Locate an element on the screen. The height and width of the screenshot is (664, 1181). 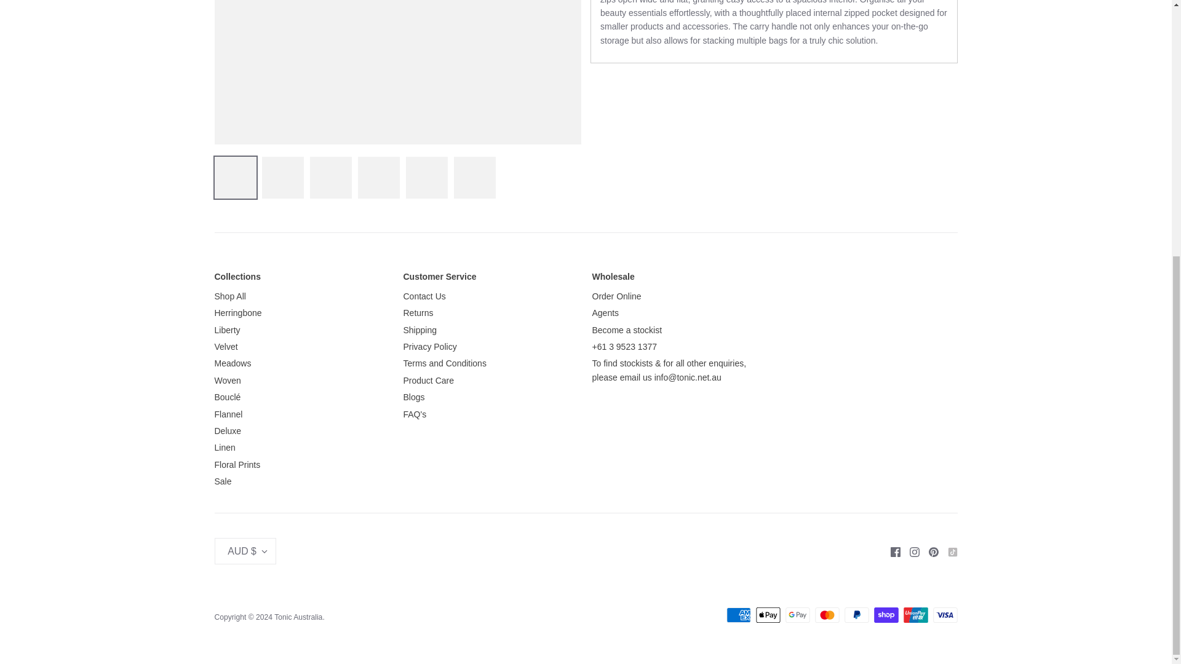
Mastercard is located at coordinates (827, 615).